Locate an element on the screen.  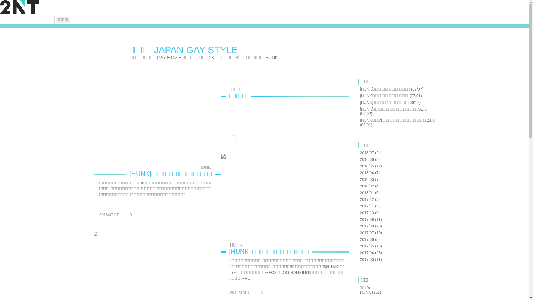
2018/01 (5) is located at coordinates (370, 193).